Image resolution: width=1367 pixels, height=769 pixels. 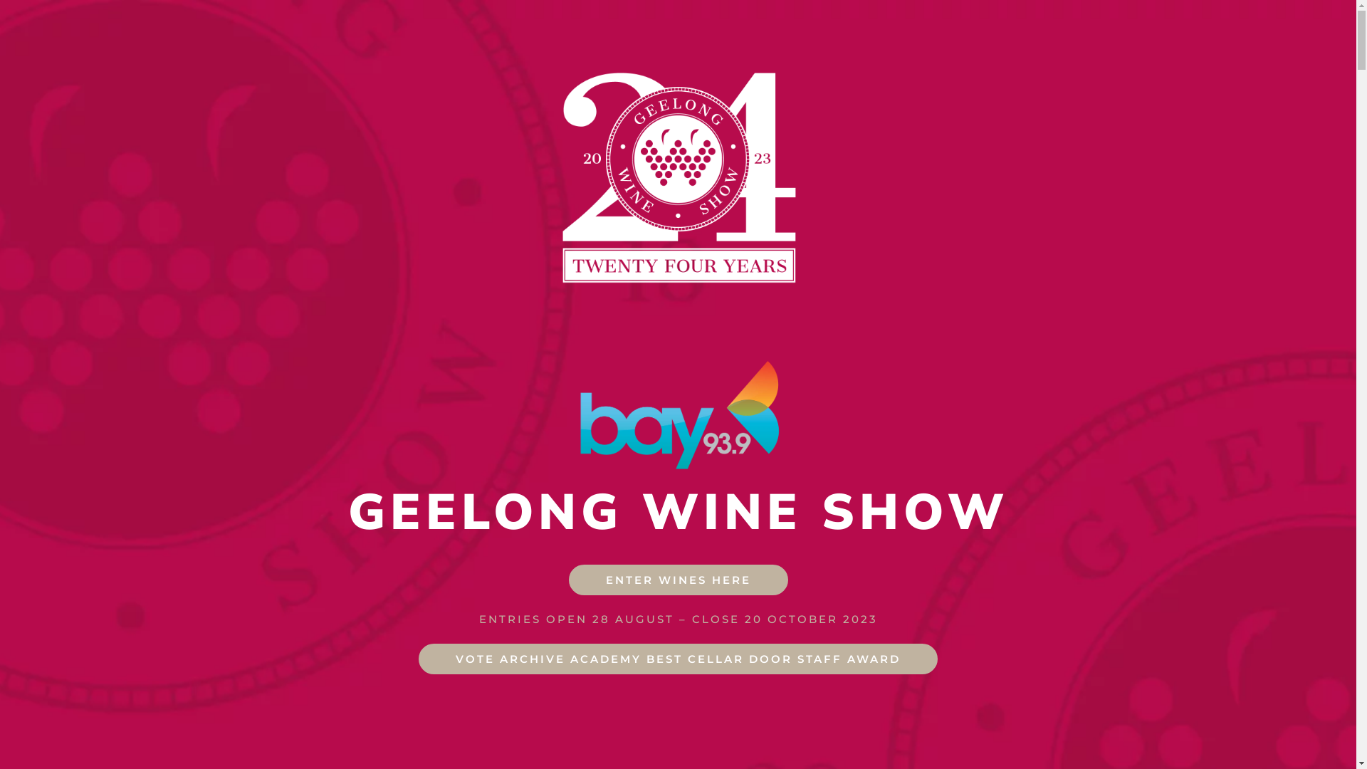 What do you see at coordinates (678, 659) in the screenshot?
I see `VOTE ARCHIVE ACADEMY BEST CELLAR DOOR STAFF AWARD` at bounding box center [678, 659].